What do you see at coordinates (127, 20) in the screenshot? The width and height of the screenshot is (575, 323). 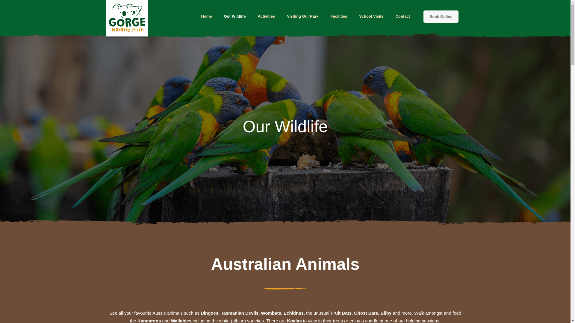 I see `Gorge Wildlife Park` at bounding box center [127, 20].